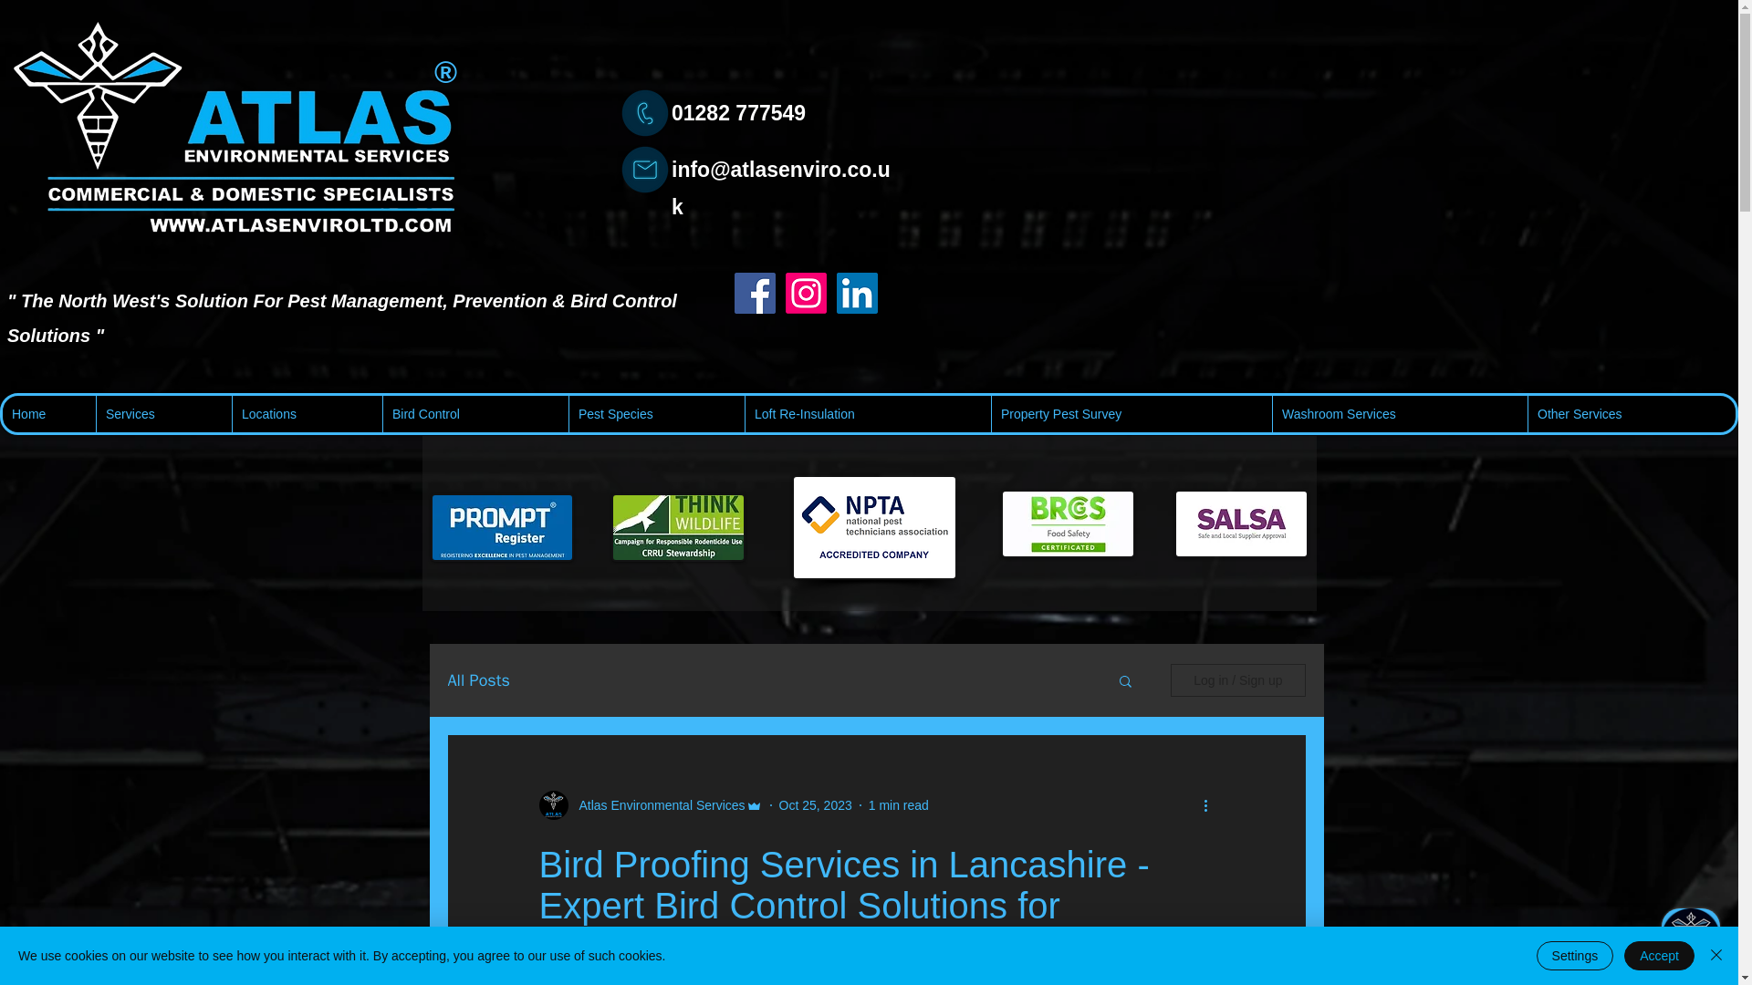  I want to click on Locations, so click(307, 414).